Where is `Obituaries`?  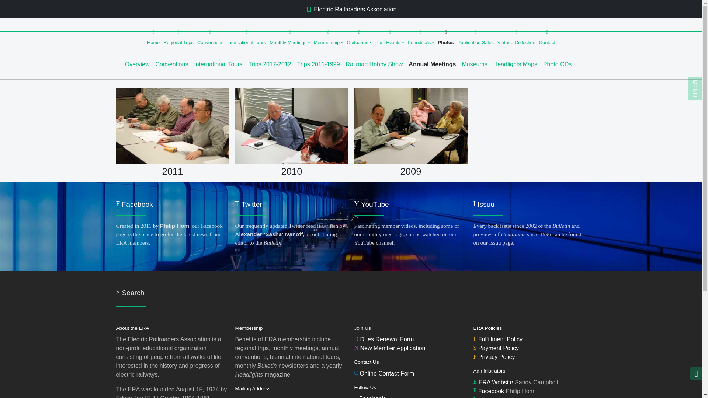 Obituaries is located at coordinates (359, 37).